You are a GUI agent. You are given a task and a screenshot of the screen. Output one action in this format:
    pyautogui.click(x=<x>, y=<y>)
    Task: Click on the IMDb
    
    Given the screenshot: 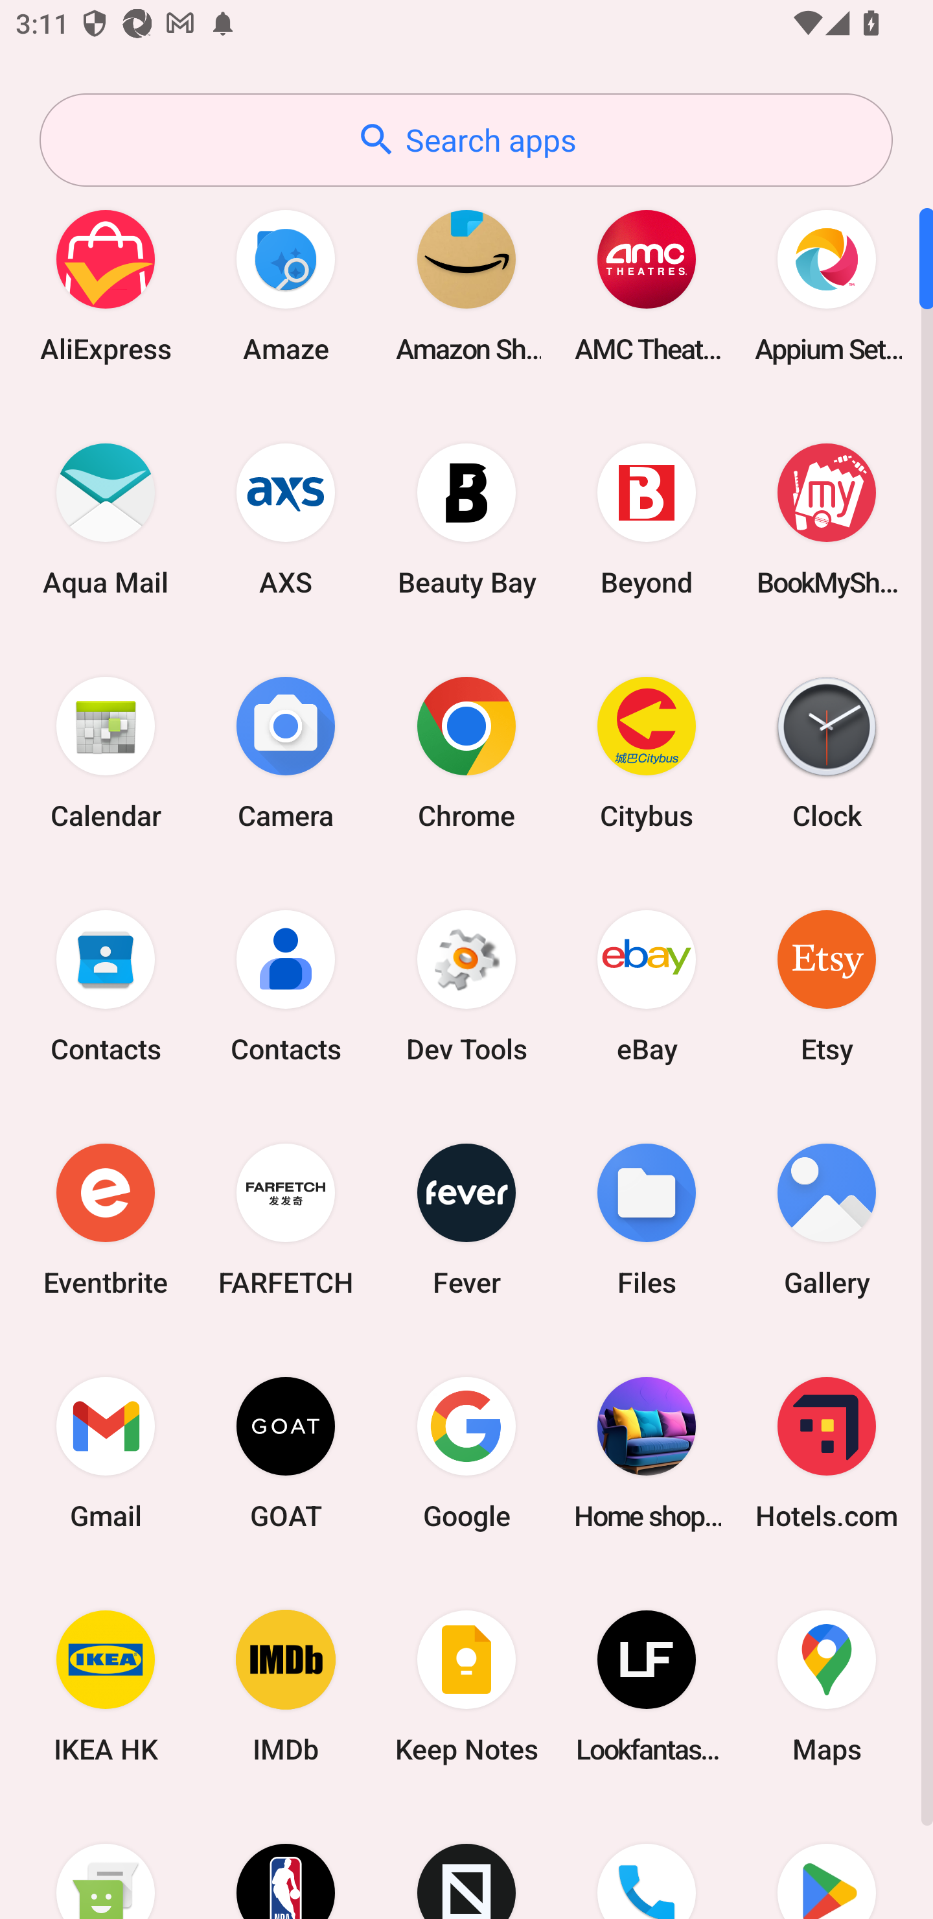 What is the action you would take?
    pyautogui.click(x=286, y=1687)
    